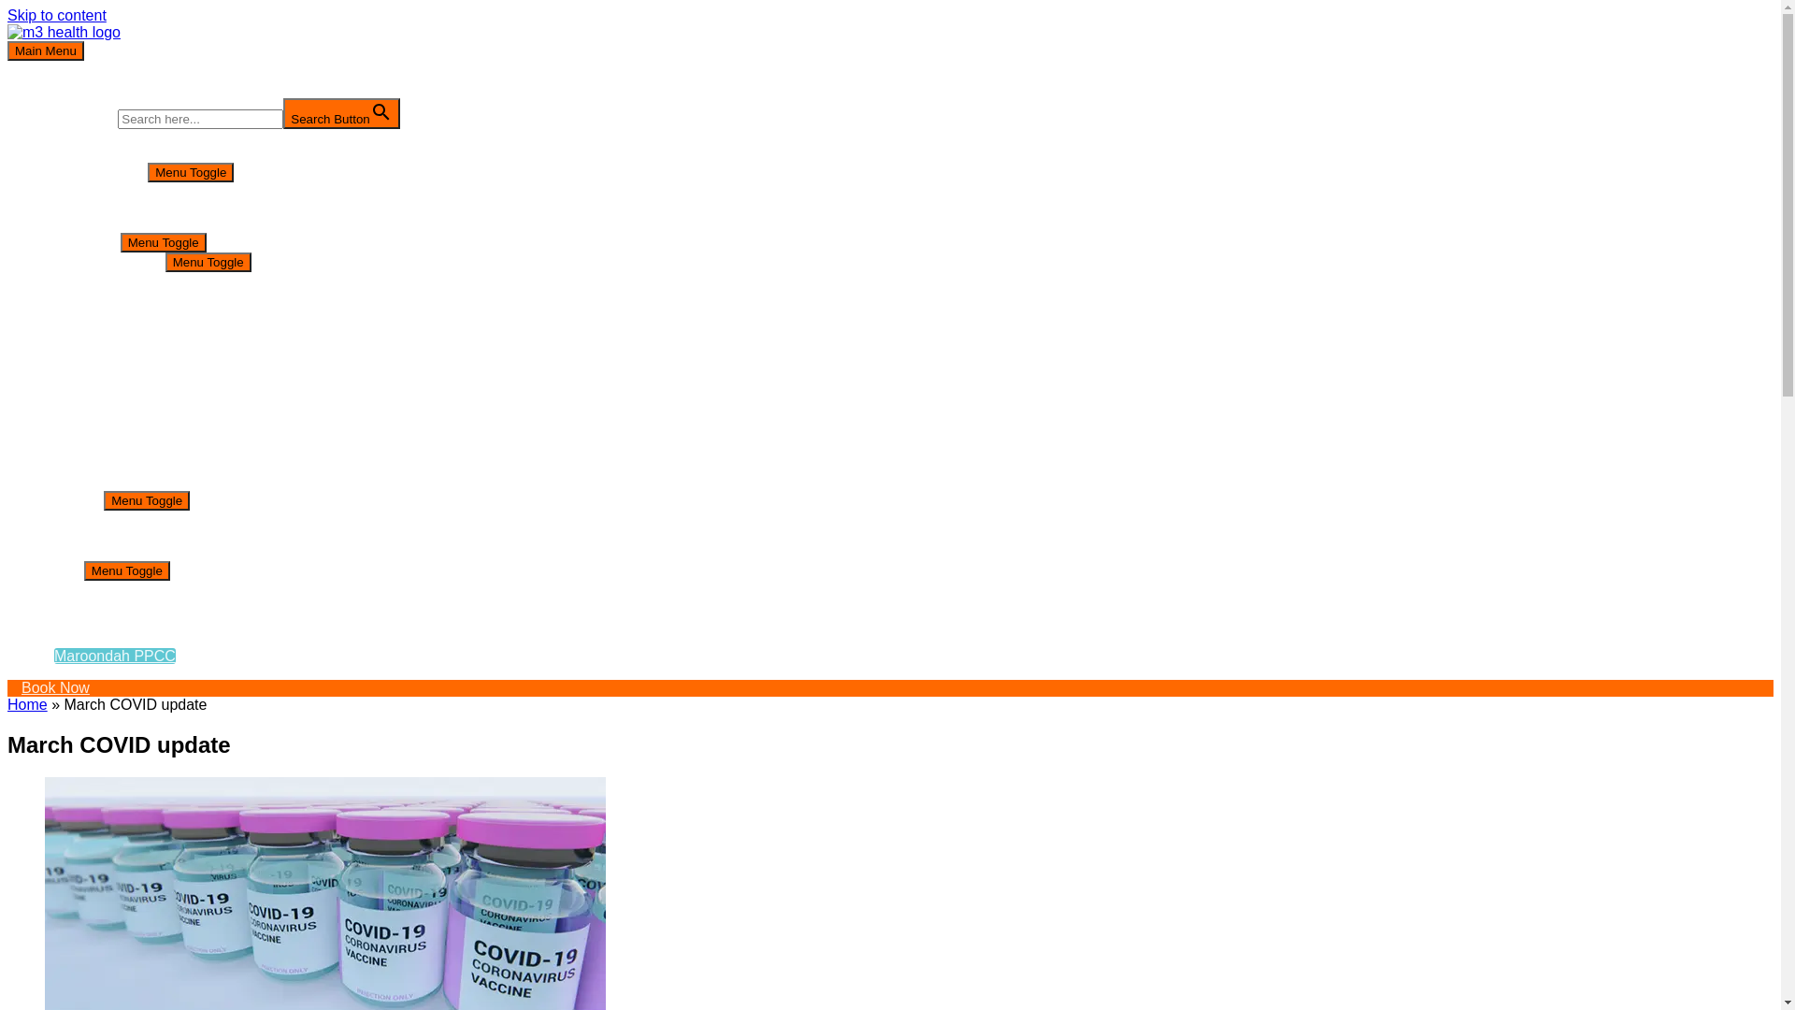 Image resolution: width=1795 pixels, height=1010 pixels. Describe the element at coordinates (172, 297) in the screenshot. I see `COVID Vaccine` at that location.